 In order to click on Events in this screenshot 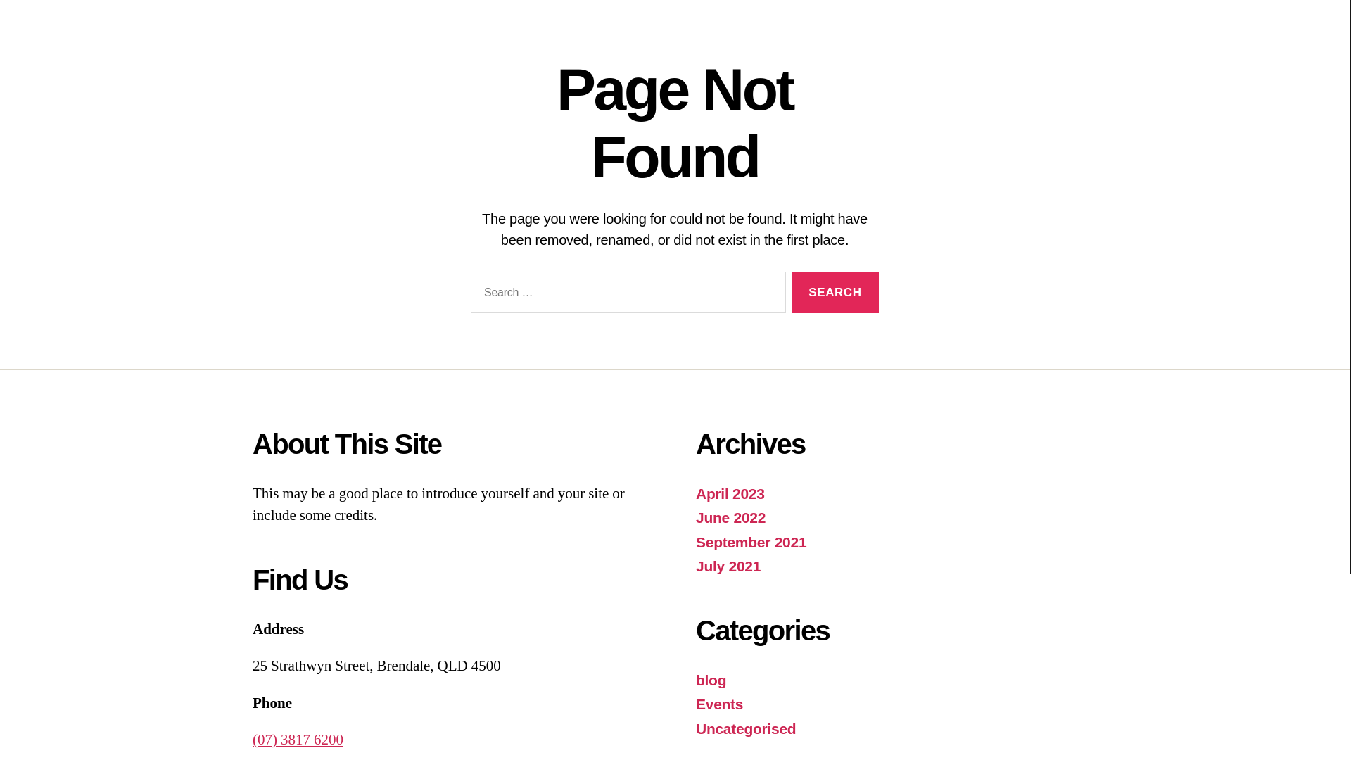, I will do `click(719, 704)`.